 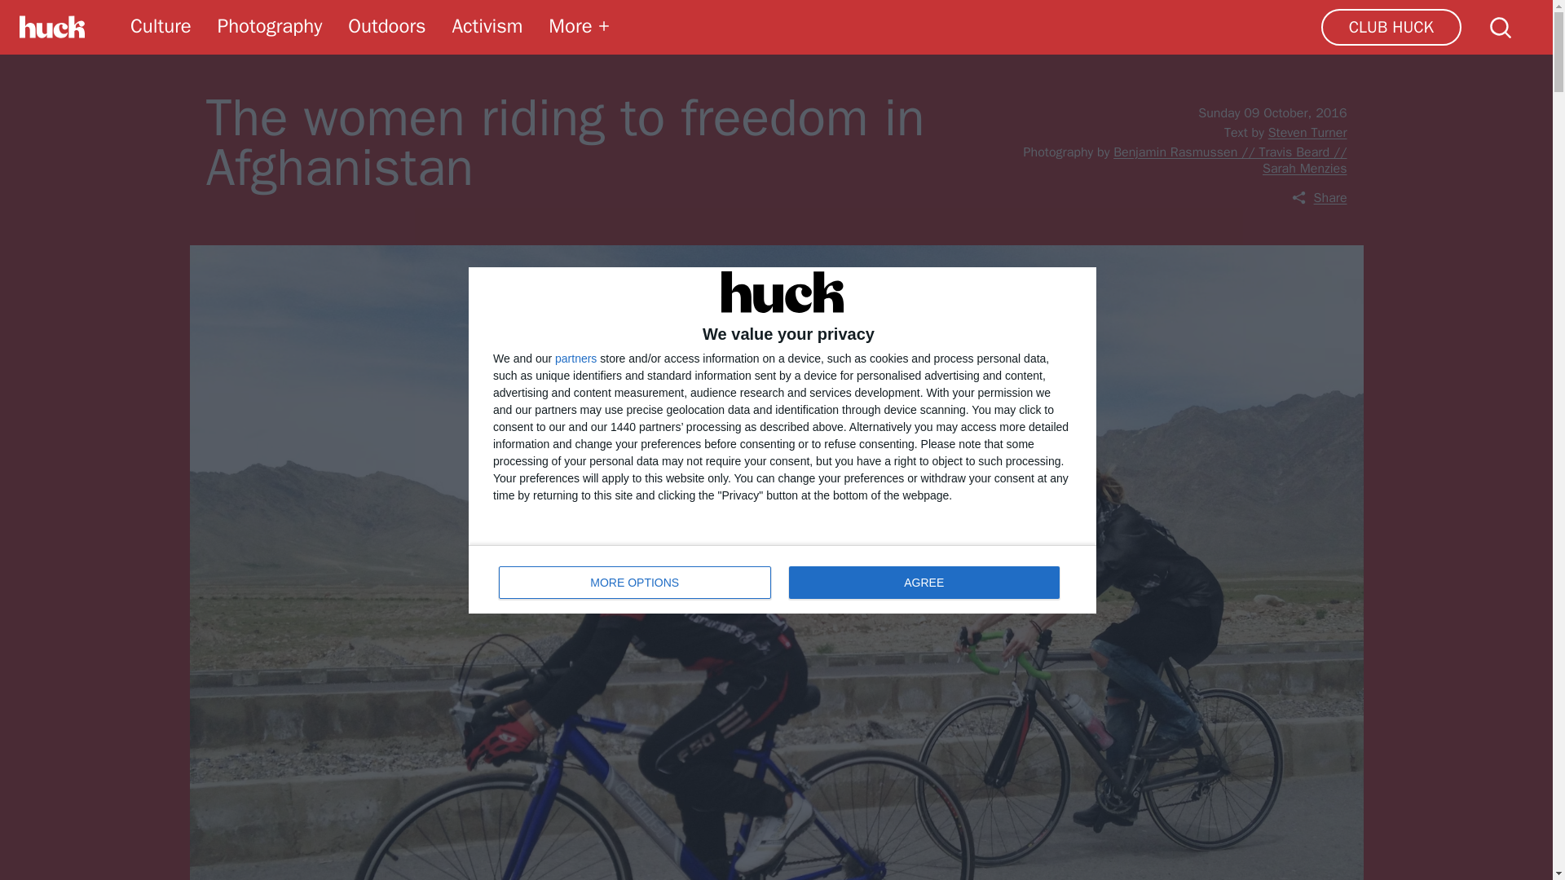 What do you see at coordinates (269, 26) in the screenshot?
I see `Photography` at bounding box center [269, 26].